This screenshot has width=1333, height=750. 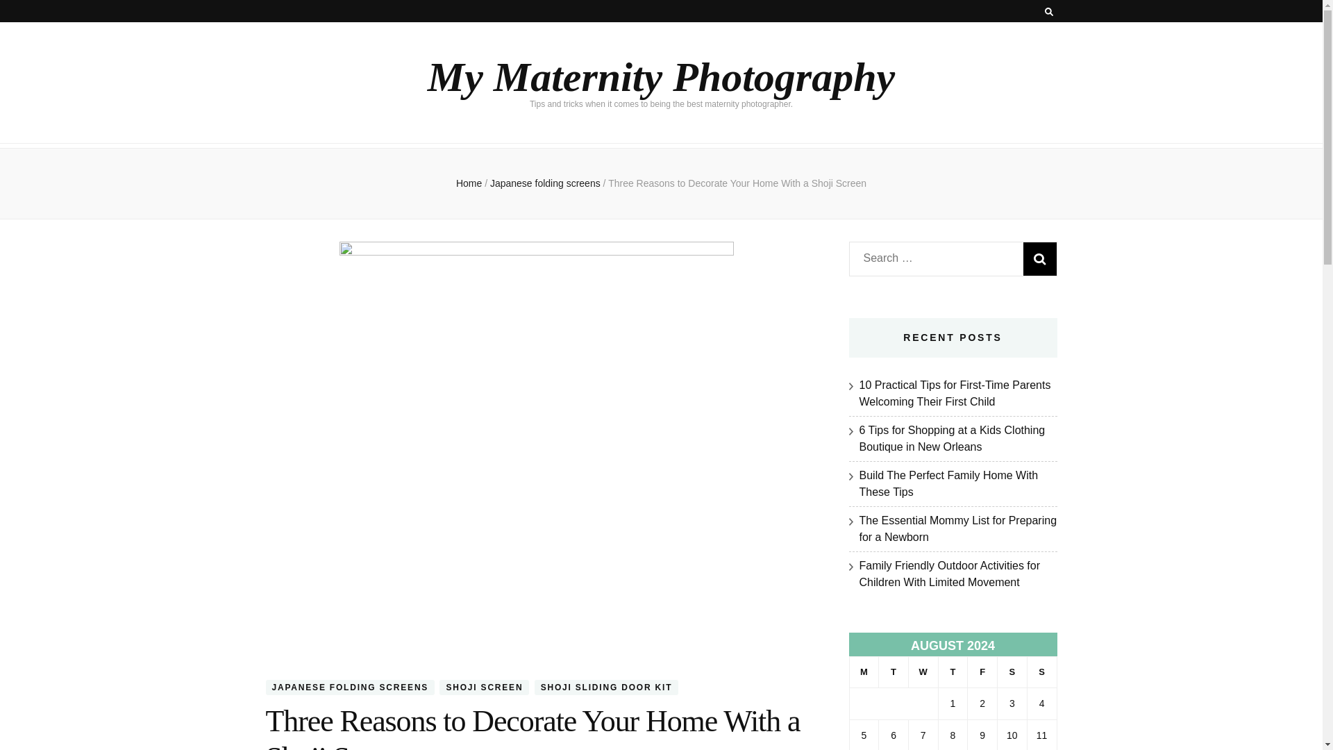 What do you see at coordinates (485, 687) in the screenshot?
I see `SHOJI SCREEN` at bounding box center [485, 687].